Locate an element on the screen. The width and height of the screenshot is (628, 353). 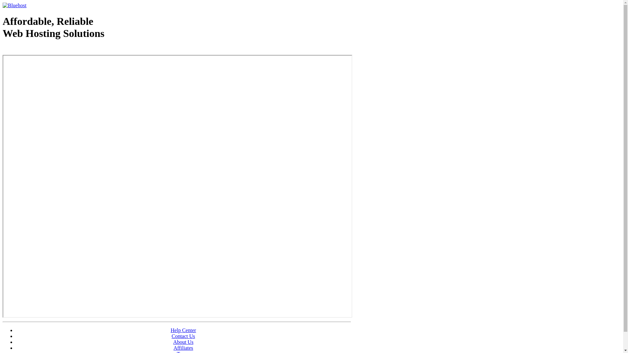
Affiliates is located at coordinates (183, 348).